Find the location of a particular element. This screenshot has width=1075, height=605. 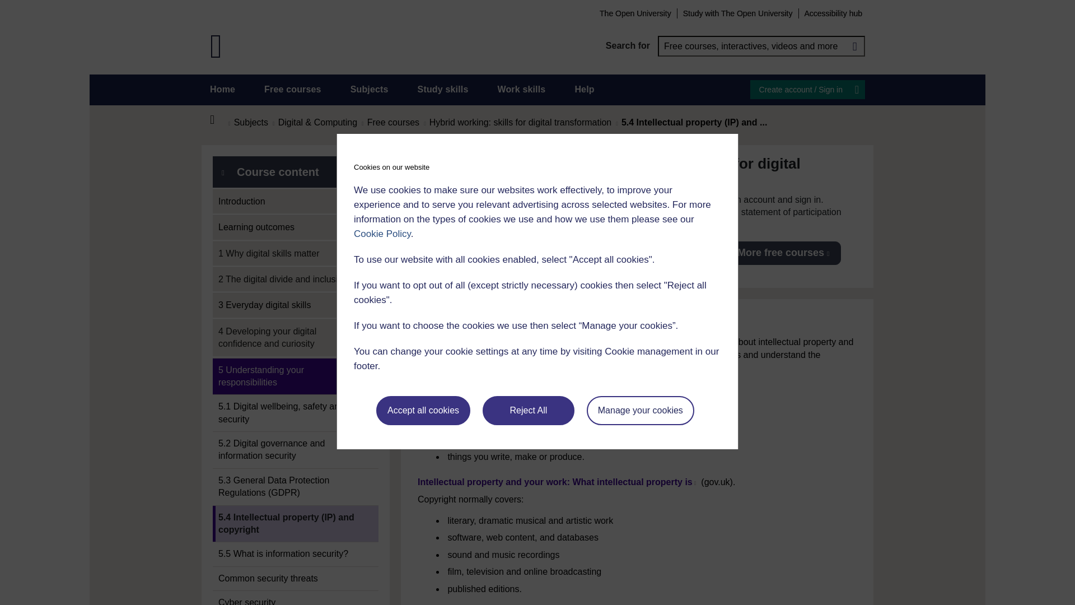

Study with The Open University is located at coordinates (738, 13).